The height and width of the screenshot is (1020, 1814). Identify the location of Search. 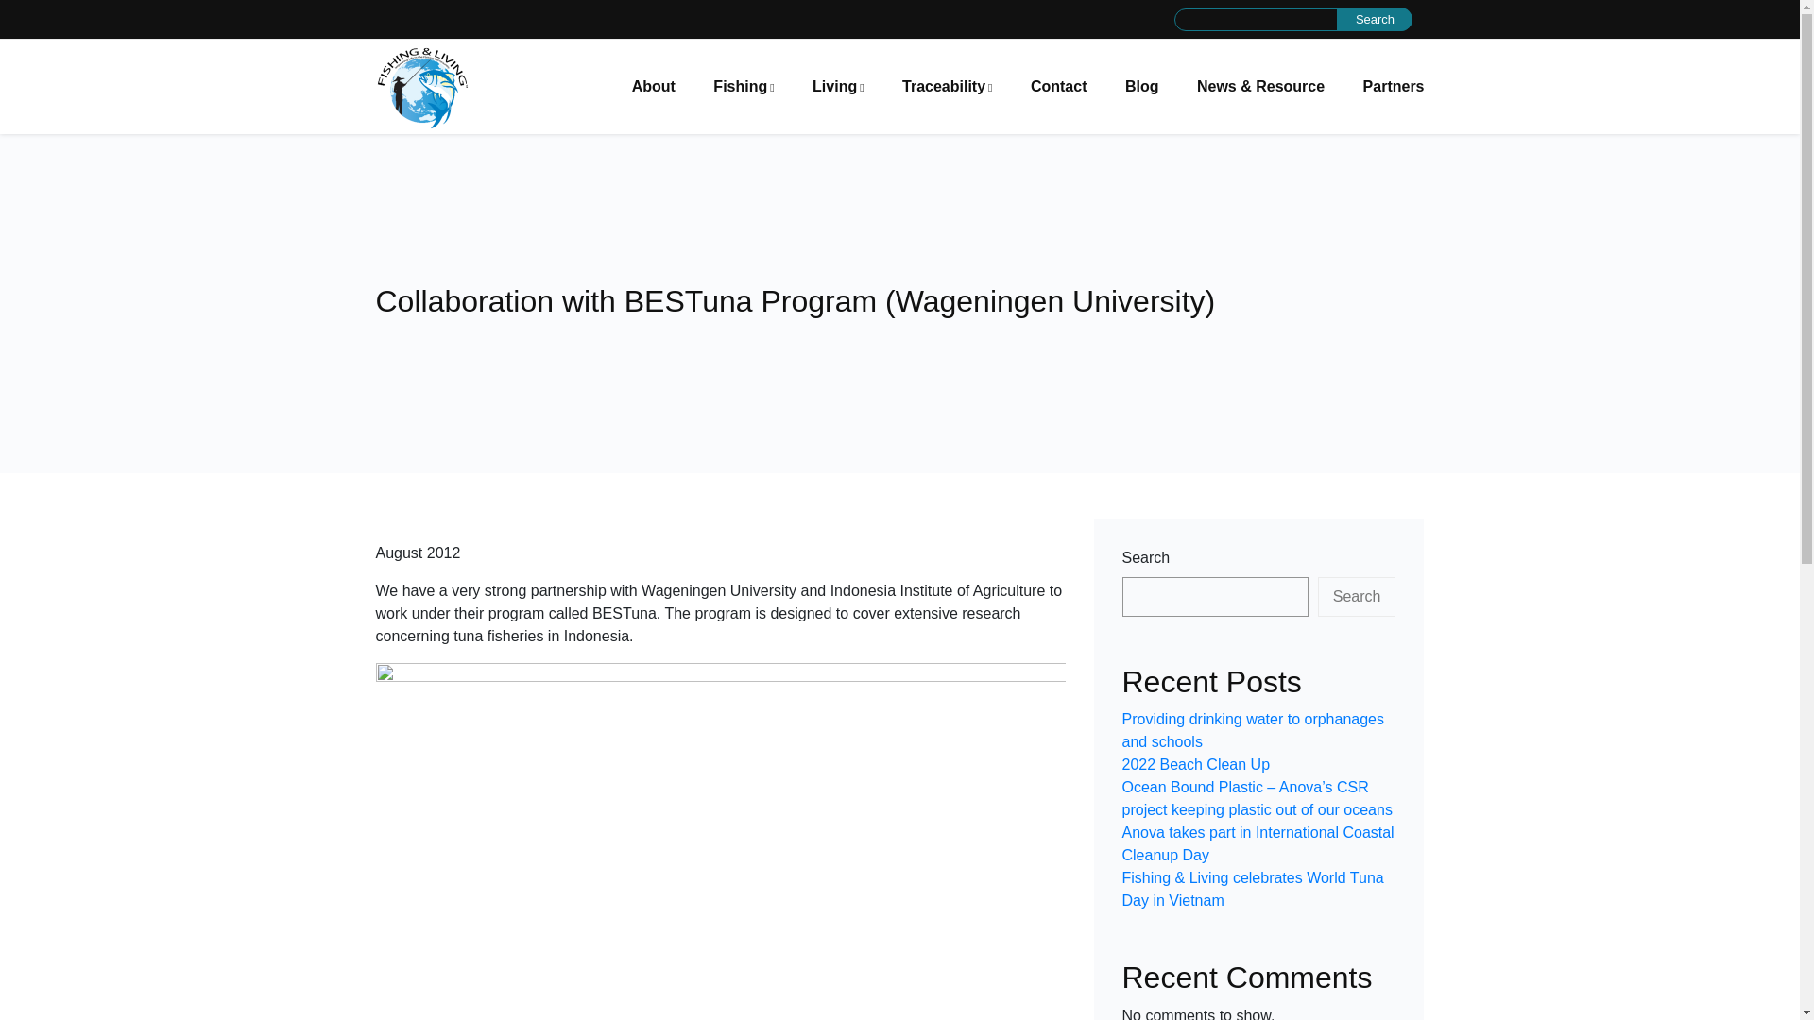
(1375, 19).